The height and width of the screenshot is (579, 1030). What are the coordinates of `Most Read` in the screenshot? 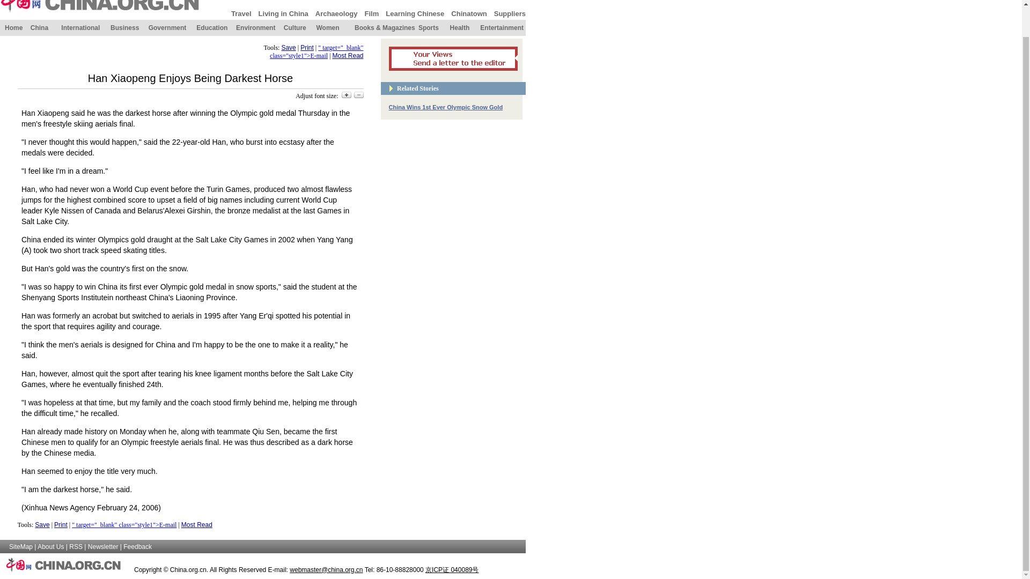 It's located at (348, 56).